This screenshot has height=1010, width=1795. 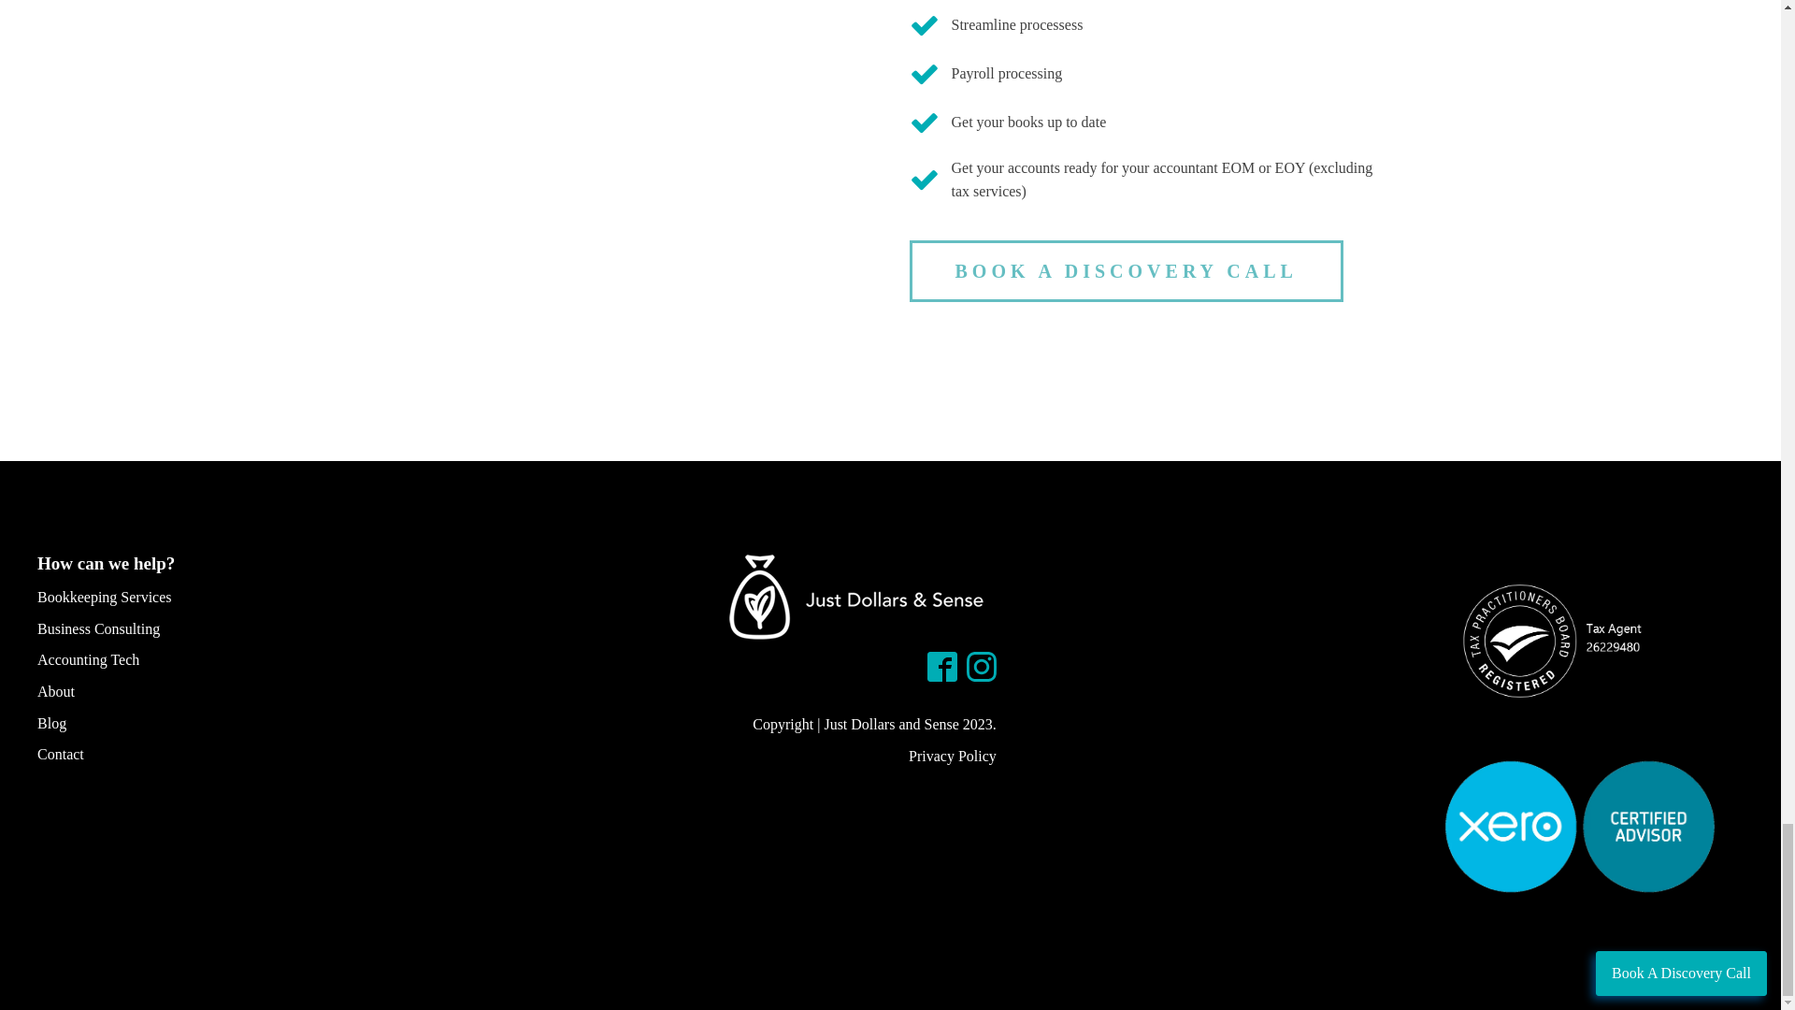 I want to click on Accounting Tech, so click(x=105, y=656).